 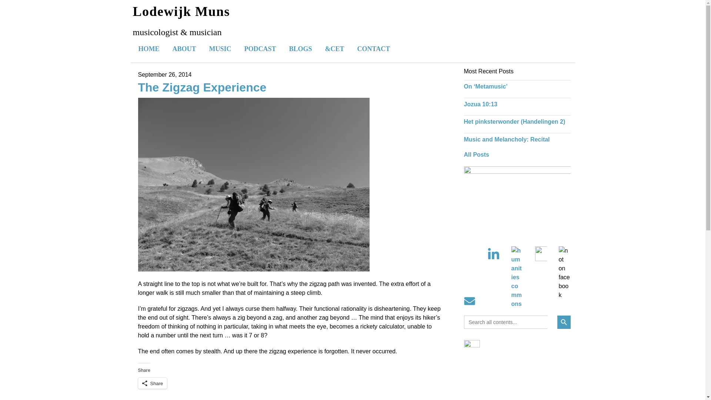 I want to click on BLOGS, so click(x=301, y=49).